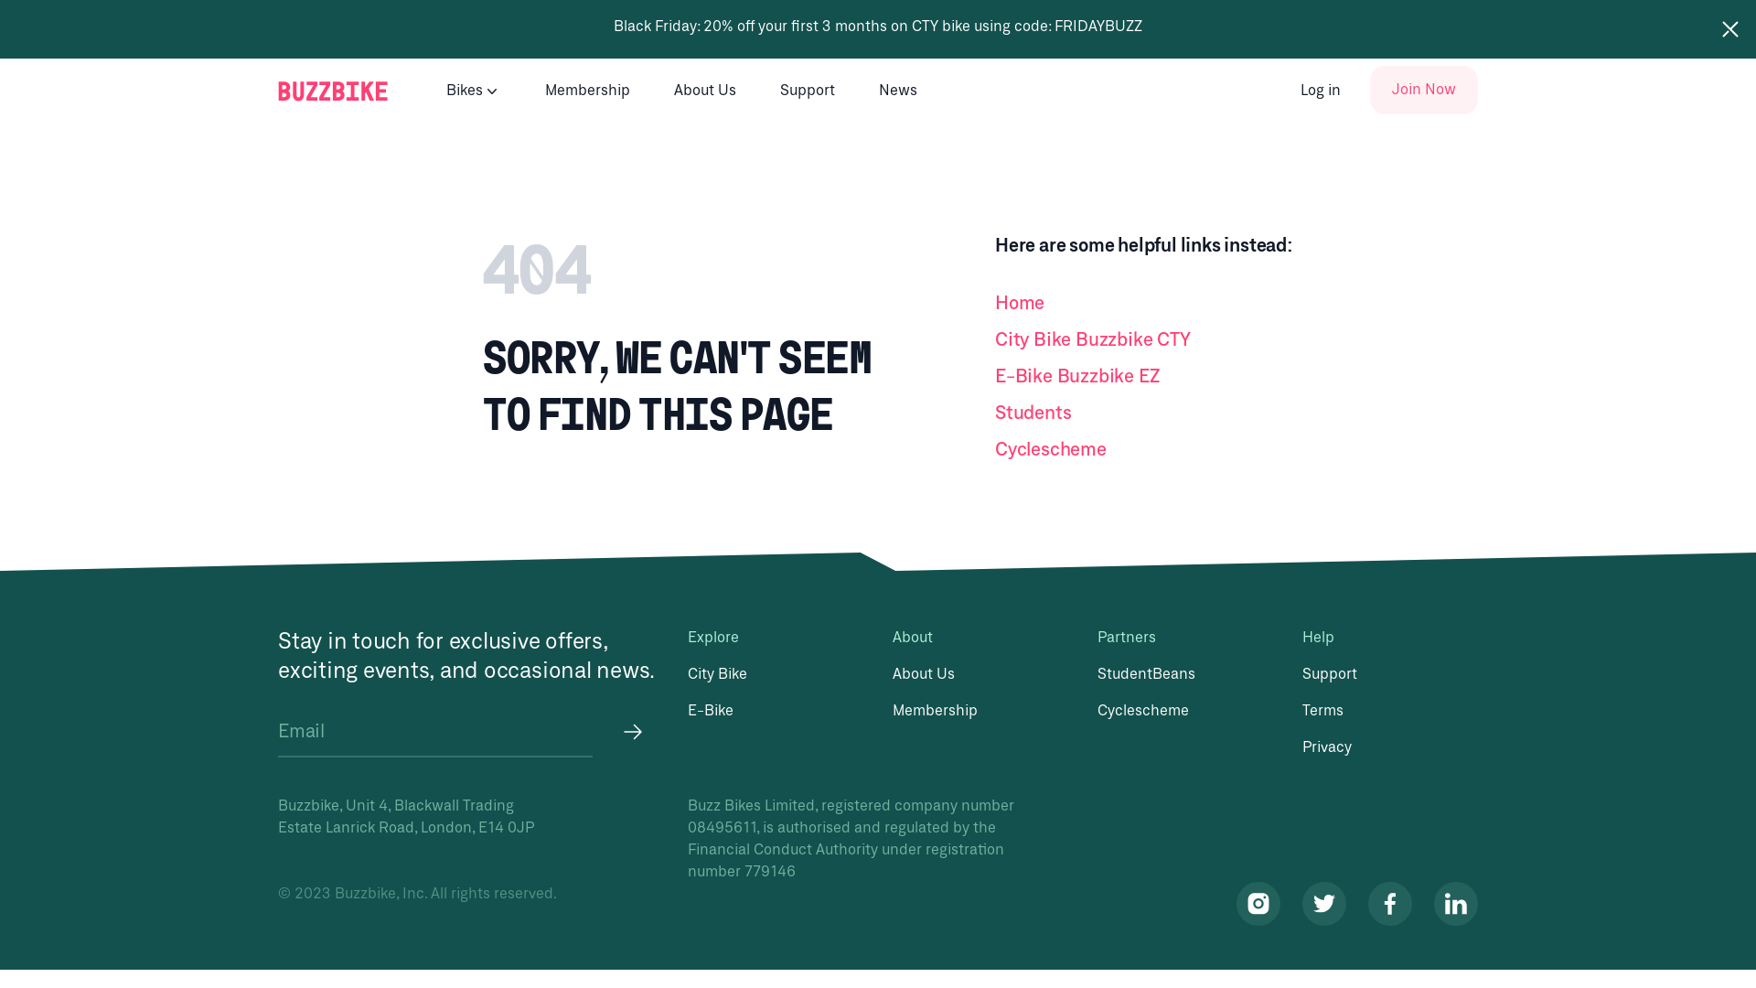 Image resolution: width=1756 pixels, height=988 pixels. What do you see at coordinates (587, 90) in the screenshot?
I see `Membership` at bounding box center [587, 90].